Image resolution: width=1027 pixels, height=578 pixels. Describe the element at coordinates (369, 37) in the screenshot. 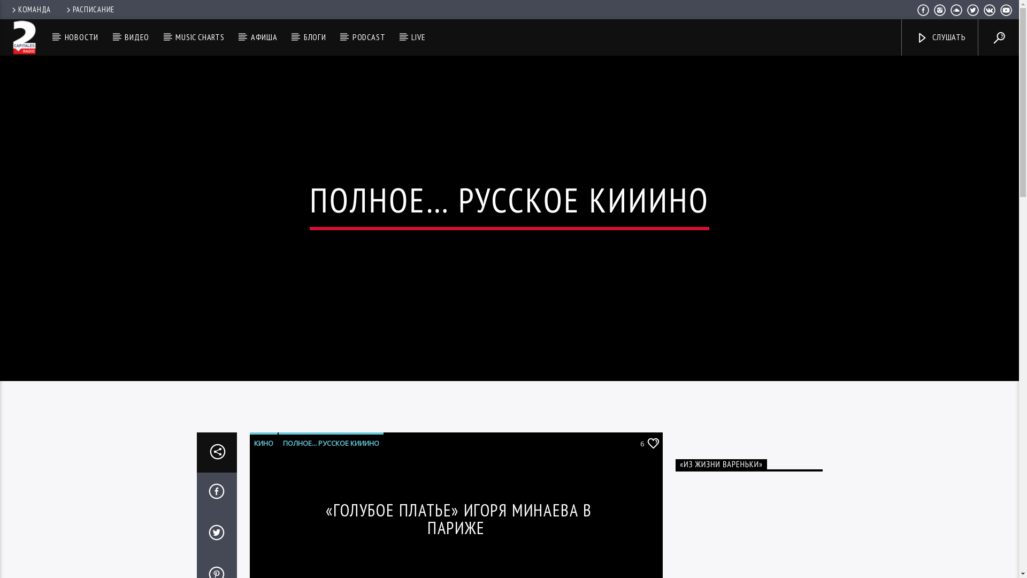

I see `PODCAST` at that location.